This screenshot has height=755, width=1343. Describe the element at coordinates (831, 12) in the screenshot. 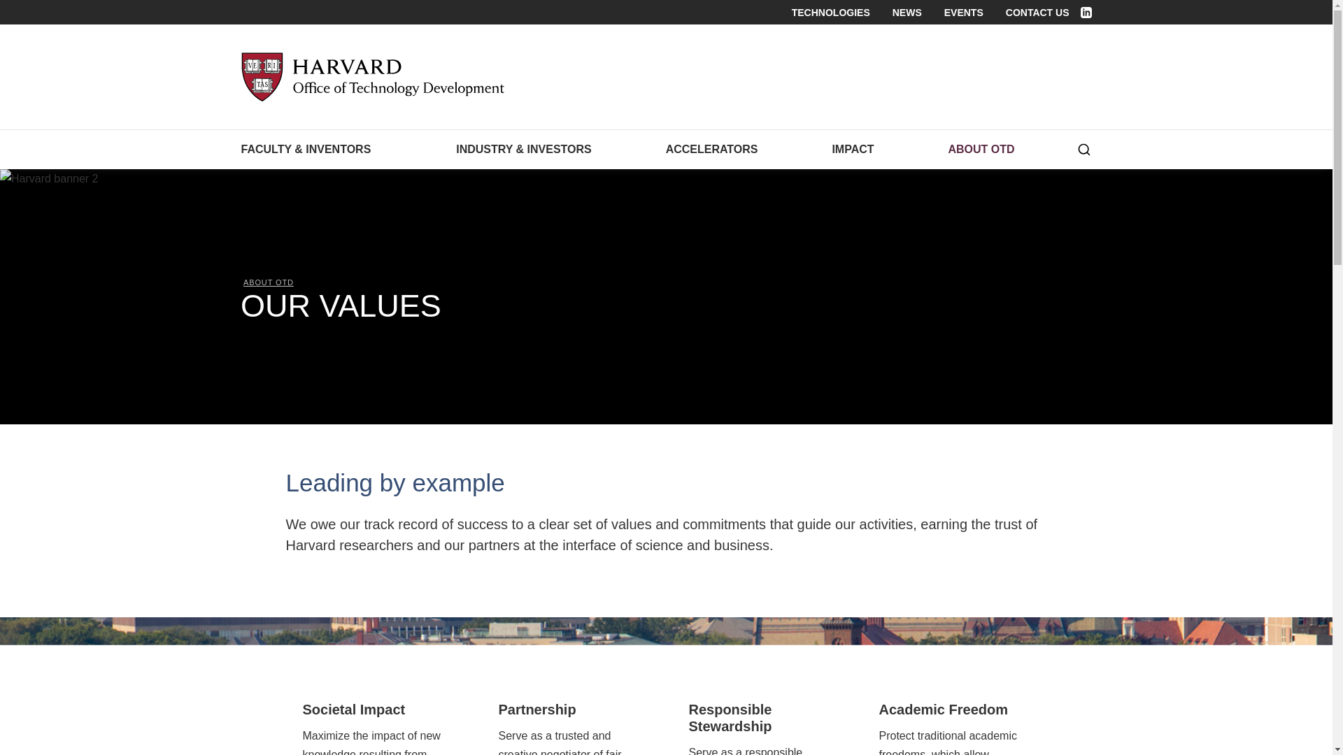

I see `TECHNOLOGIES` at that location.